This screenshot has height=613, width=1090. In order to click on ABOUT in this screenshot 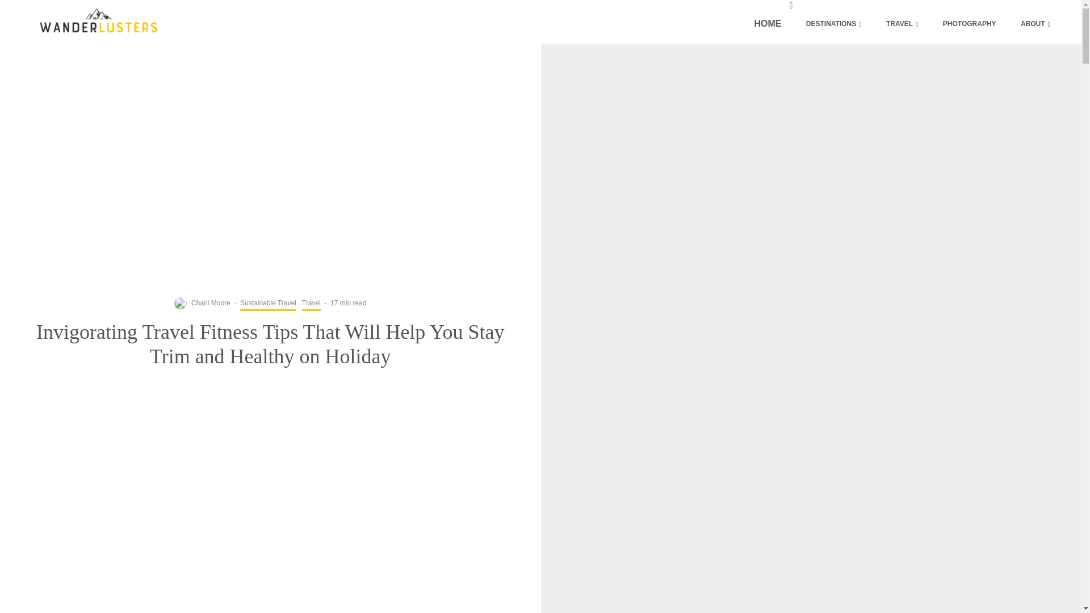, I will do `click(1035, 24)`.